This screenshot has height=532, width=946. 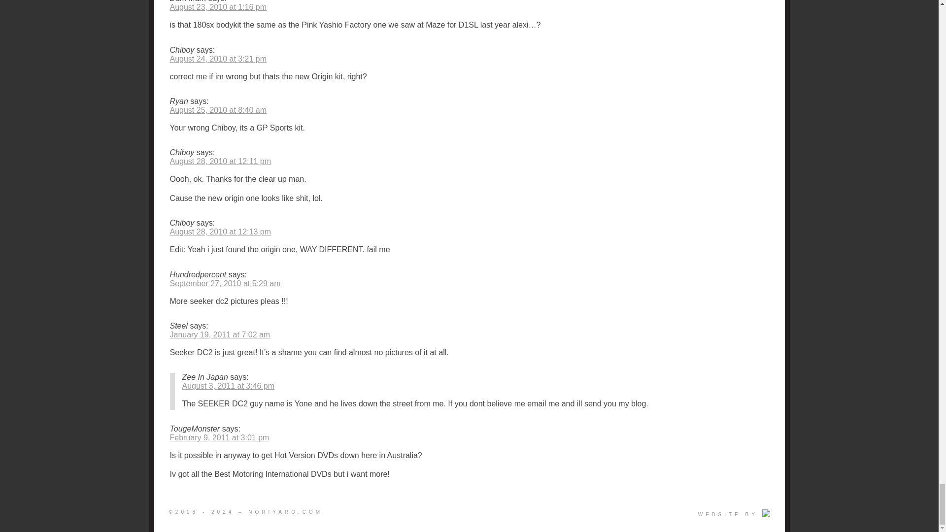 What do you see at coordinates (218, 7) in the screenshot?
I see `August 23, 2010 at 1:16 pm` at bounding box center [218, 7].